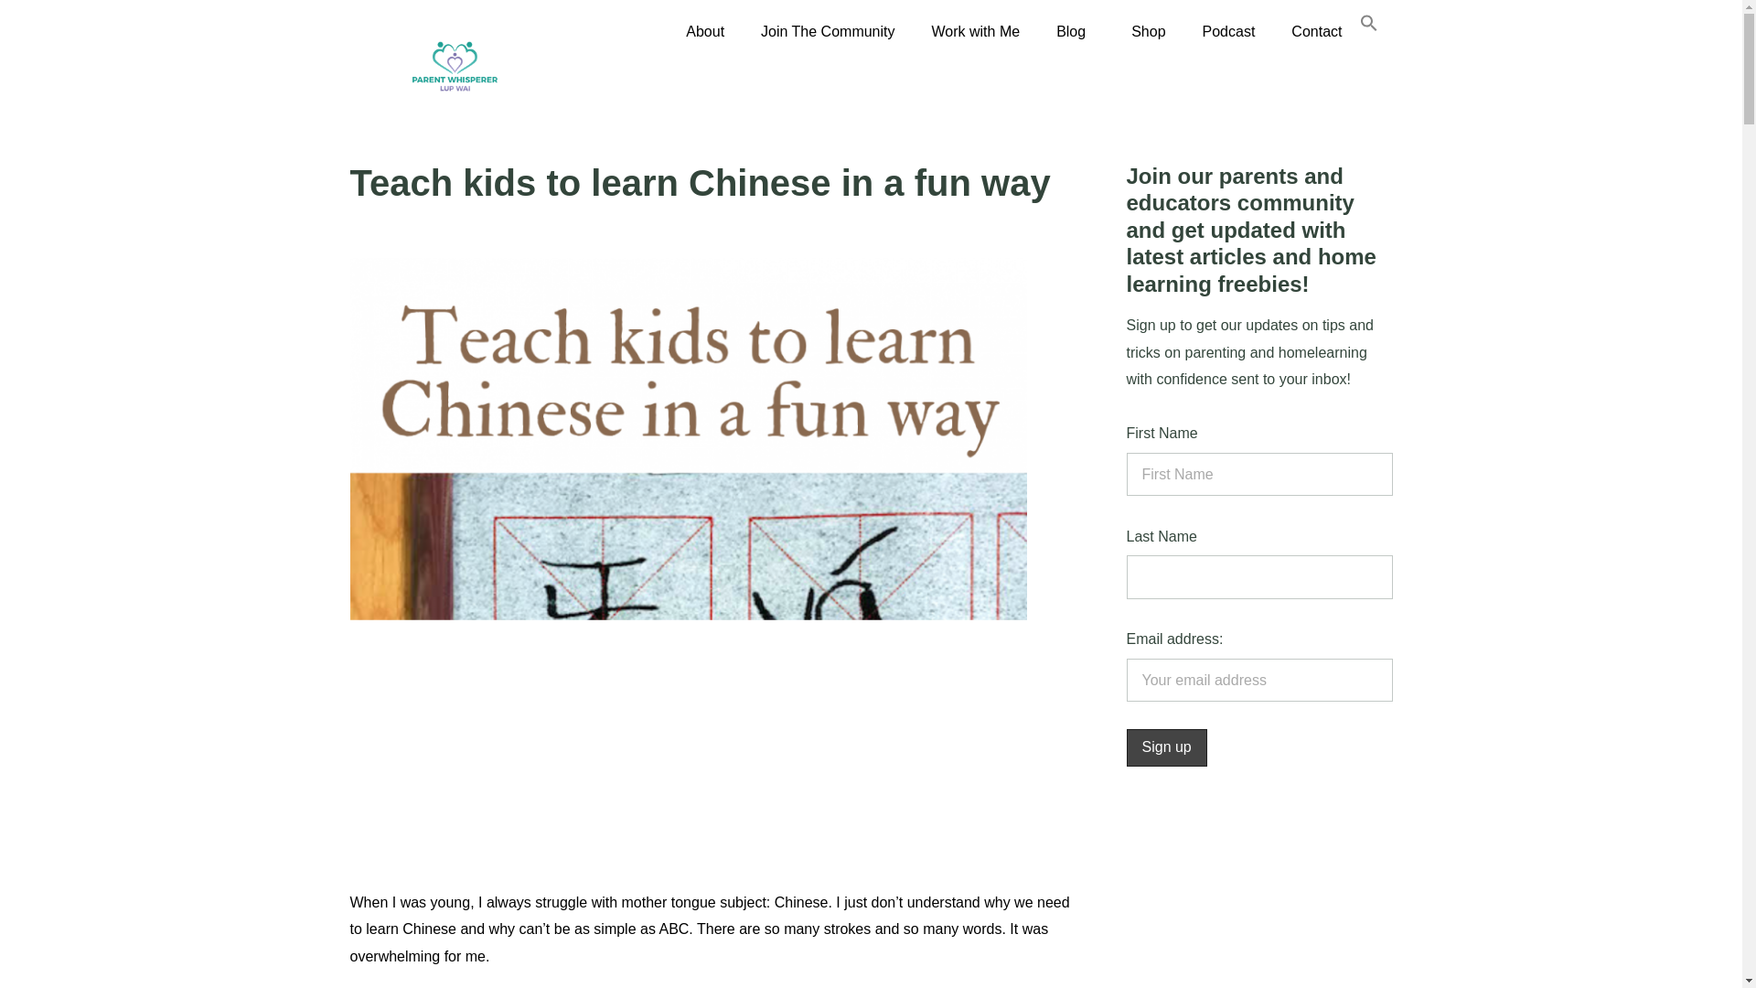 The width and height of the screenshot is (1756, 988). What do you see at coordinates (704, 31) in the screenshot?
I see `About` at bounding box center [704, 31].